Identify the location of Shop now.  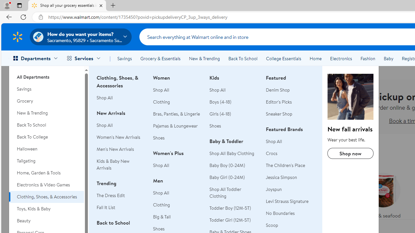
(350, 153).